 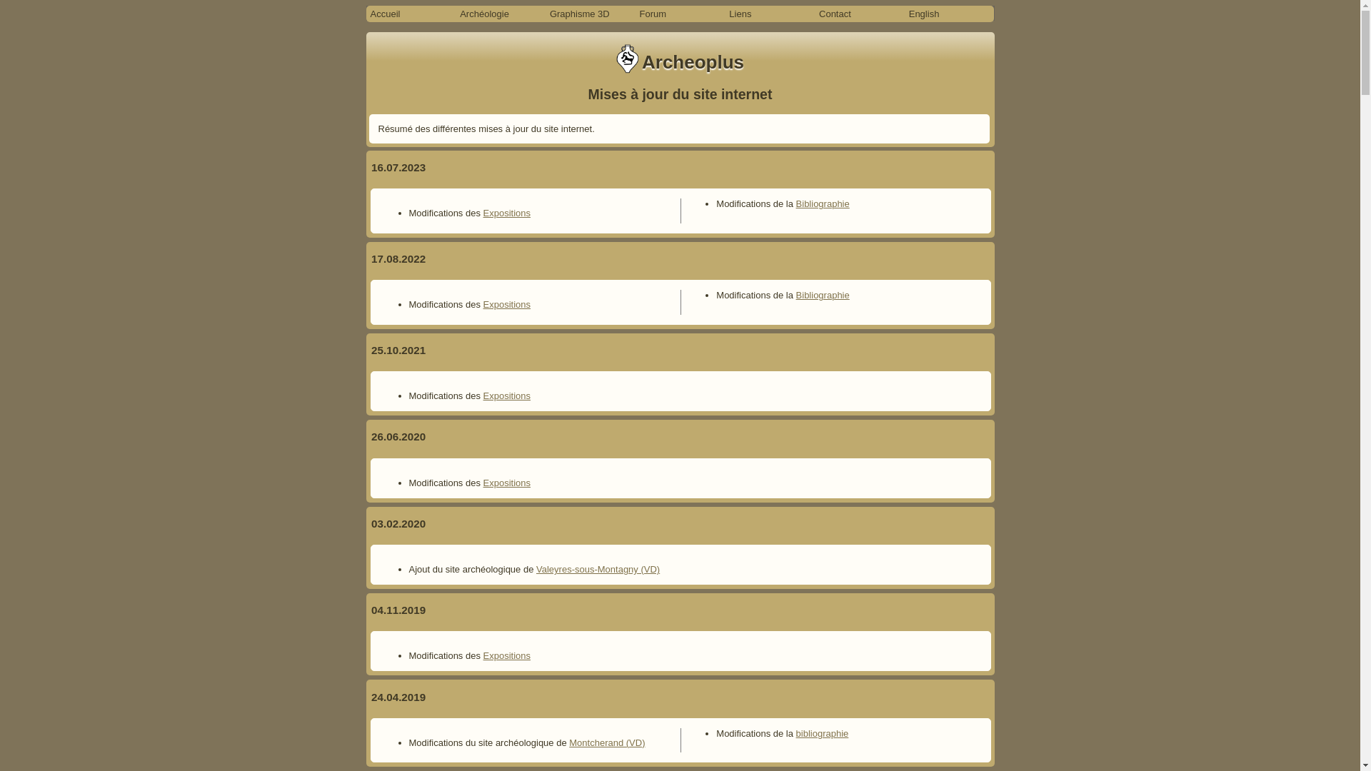 What do you see at coordinates (950, 14) in the screenshot?
I see `English` at bounding box center [950, 14].